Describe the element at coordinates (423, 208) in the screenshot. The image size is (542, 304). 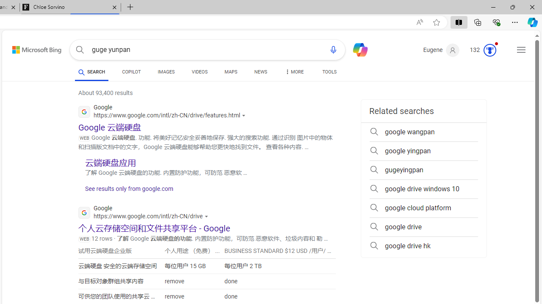
I see `google cloud platform` at that location.